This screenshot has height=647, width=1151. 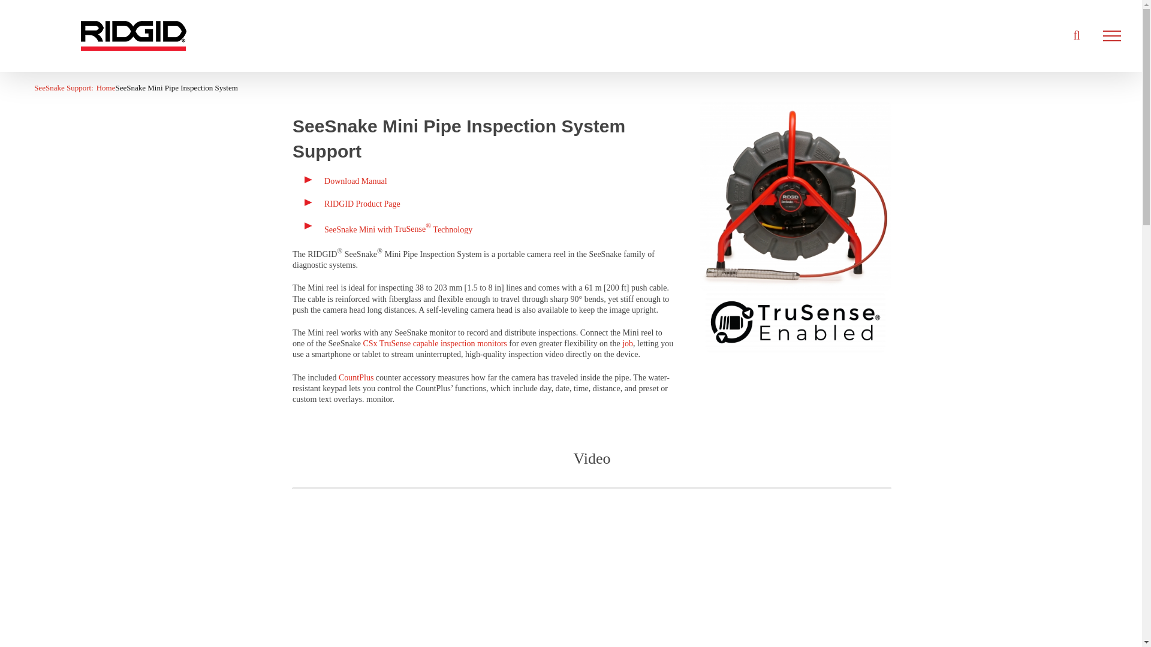 I want to click on YouTube video player 1, so click(x=592, y=576).